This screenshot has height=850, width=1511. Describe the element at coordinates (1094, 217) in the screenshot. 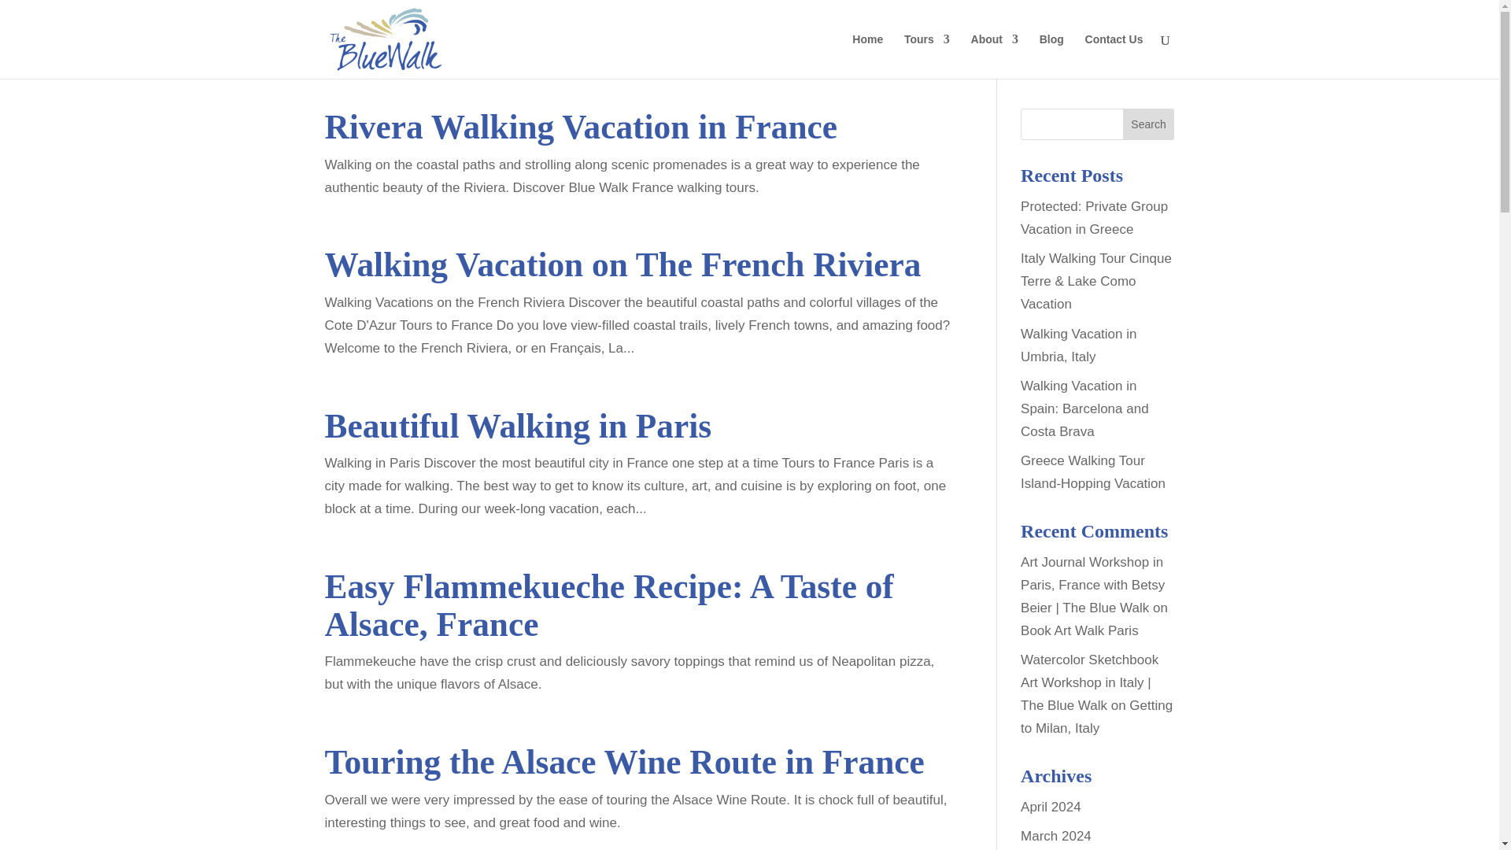

I see `Protected: Private Group Vacation in Greece` at that location.